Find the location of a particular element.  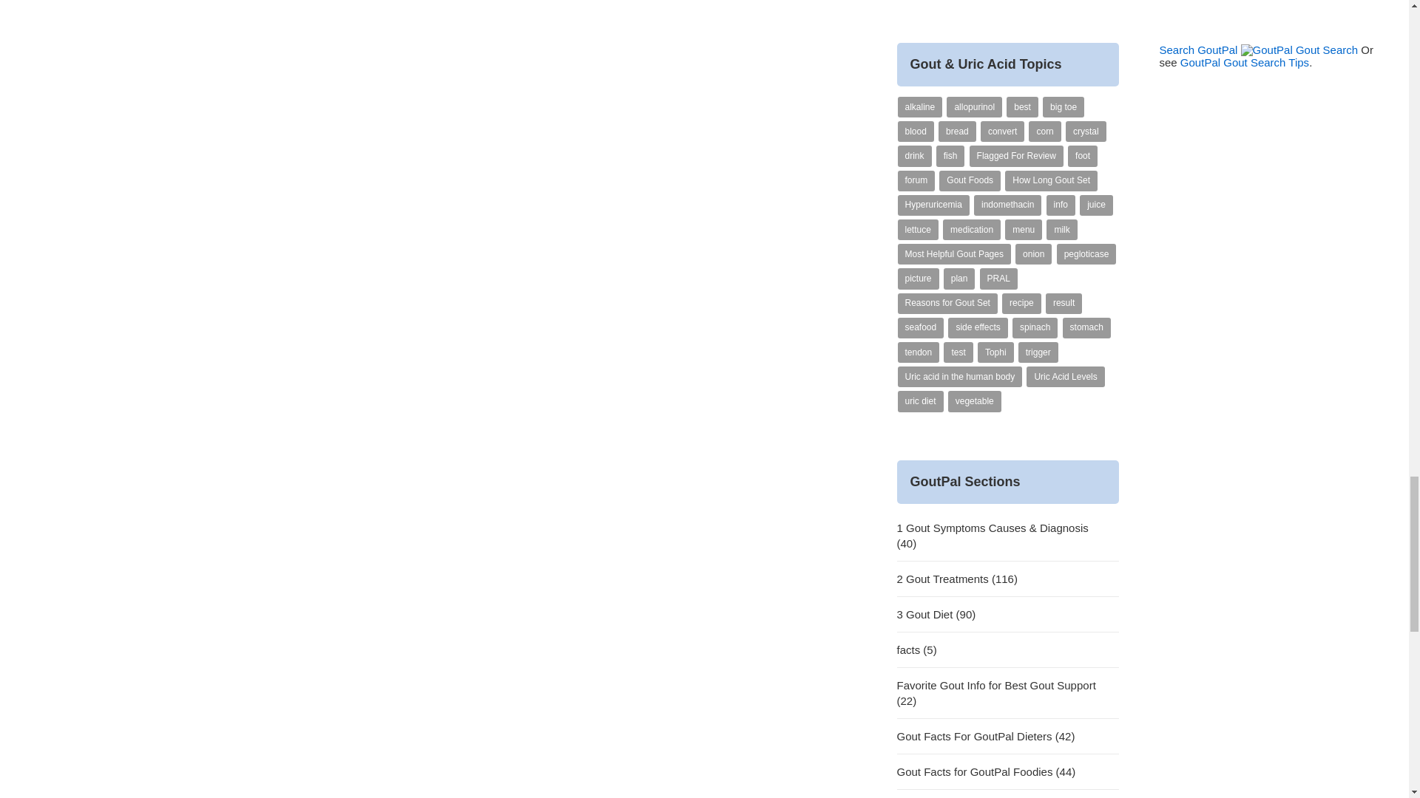

big toe is located at coordinates (1064, 106).